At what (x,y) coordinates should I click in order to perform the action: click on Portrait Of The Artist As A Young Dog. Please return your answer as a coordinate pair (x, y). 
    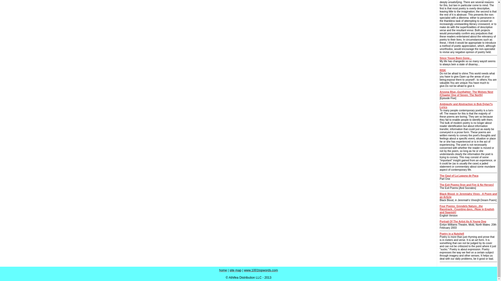
    Looking at the image, I should click on (463, 221).